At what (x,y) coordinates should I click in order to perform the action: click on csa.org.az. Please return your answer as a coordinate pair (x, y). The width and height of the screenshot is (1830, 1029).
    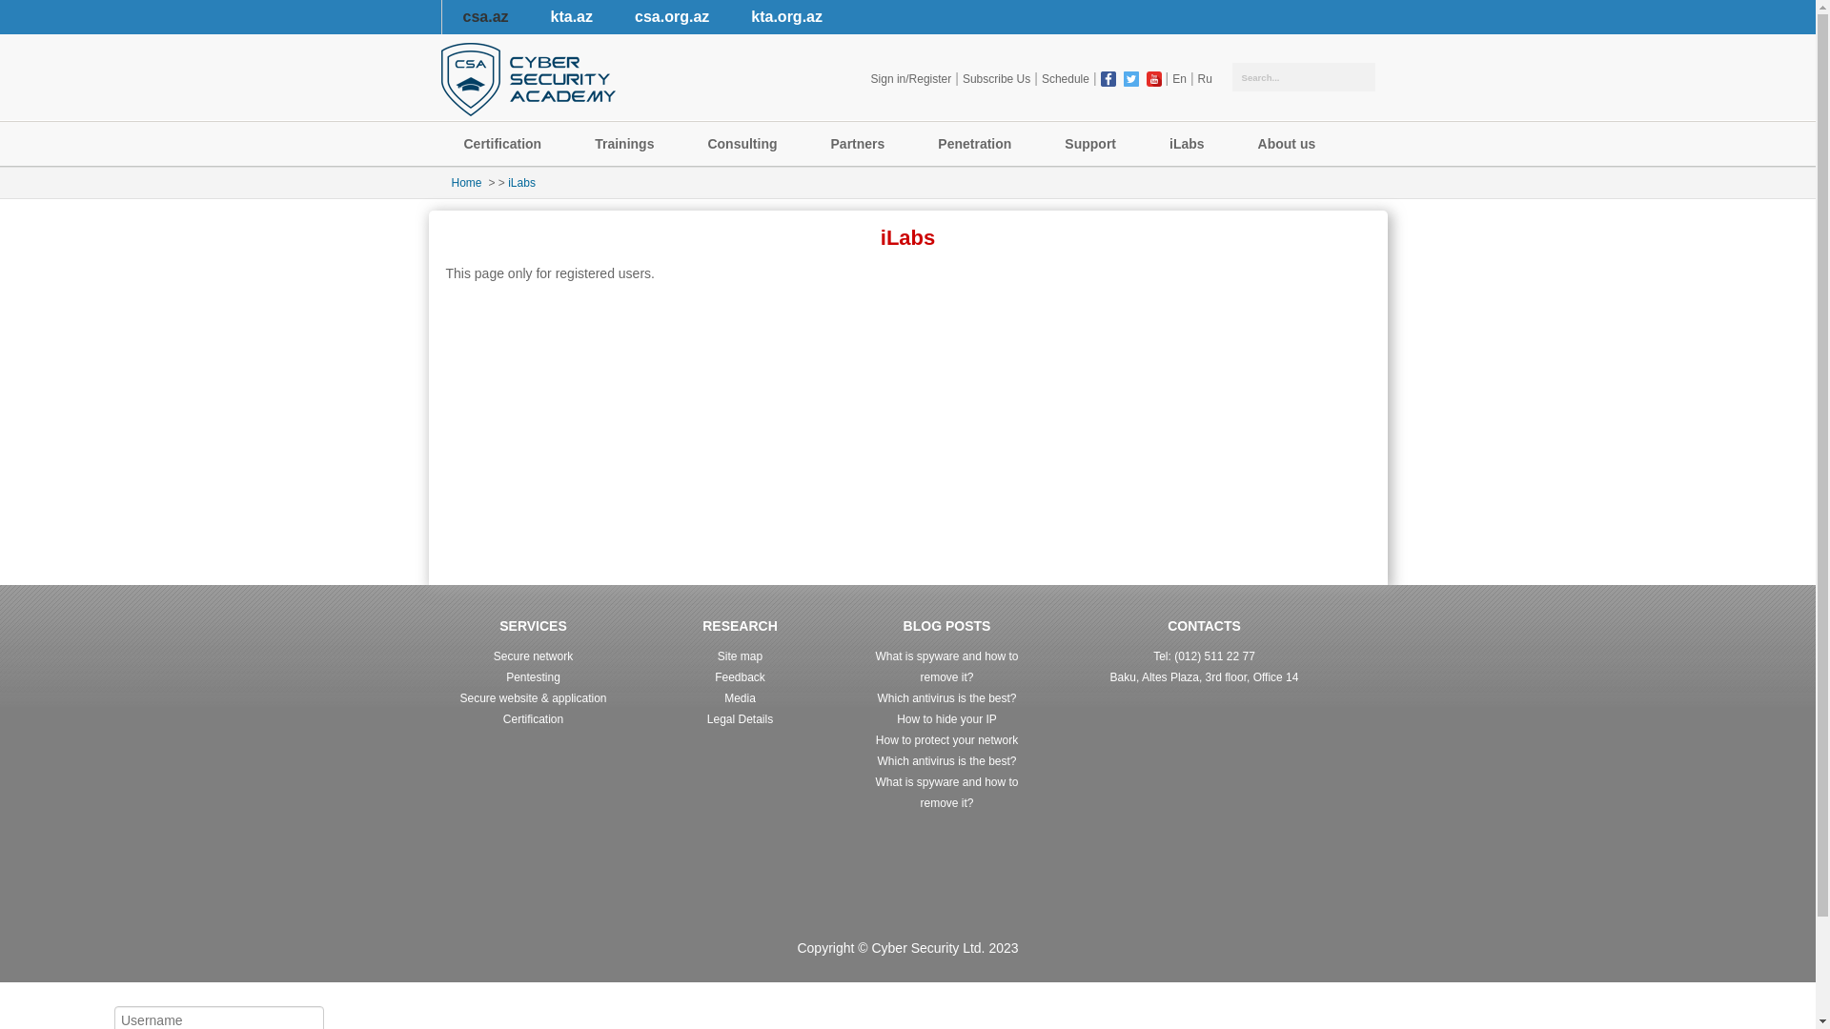
    Looking at the image, I should click on (672, 17).